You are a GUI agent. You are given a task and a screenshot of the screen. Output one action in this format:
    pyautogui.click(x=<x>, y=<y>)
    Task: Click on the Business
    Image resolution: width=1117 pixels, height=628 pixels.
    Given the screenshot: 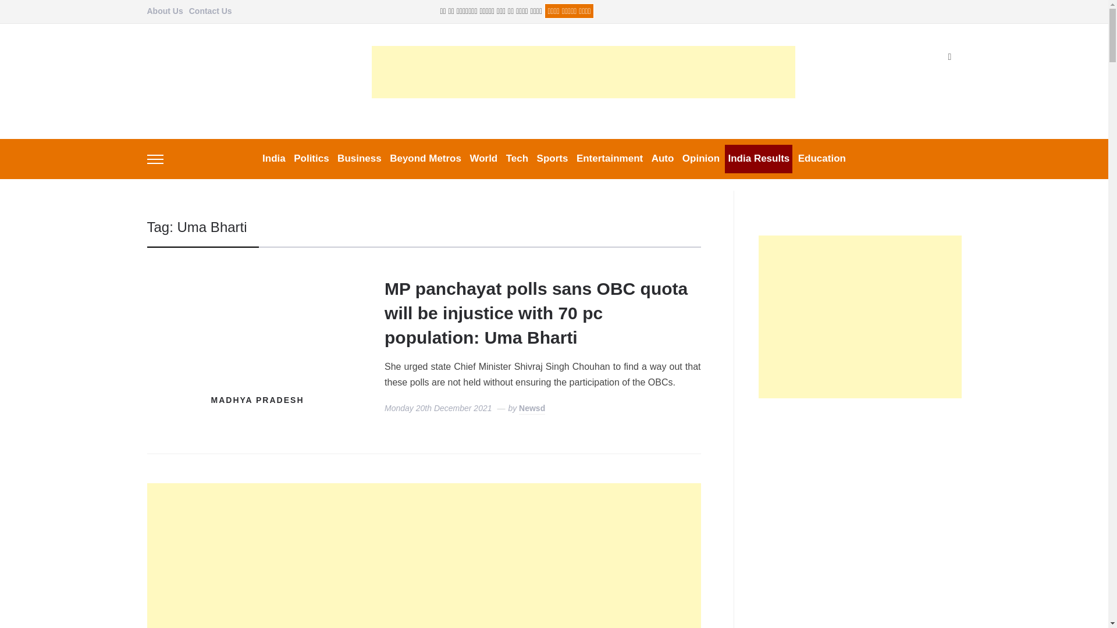 What is the action you would take?
    pyautogui.click(x=360, y=159)
    